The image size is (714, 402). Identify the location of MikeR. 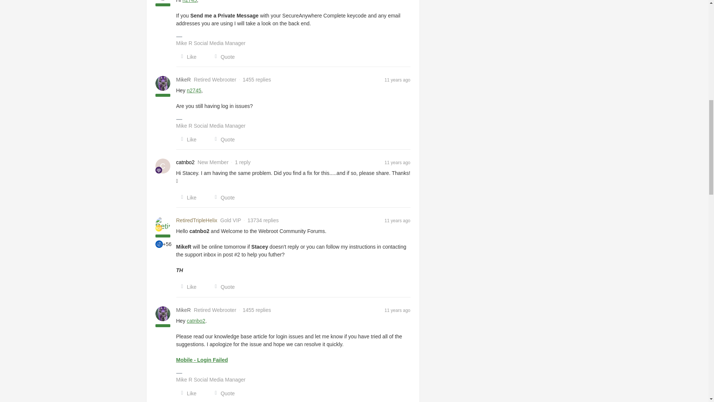
(184, 310).